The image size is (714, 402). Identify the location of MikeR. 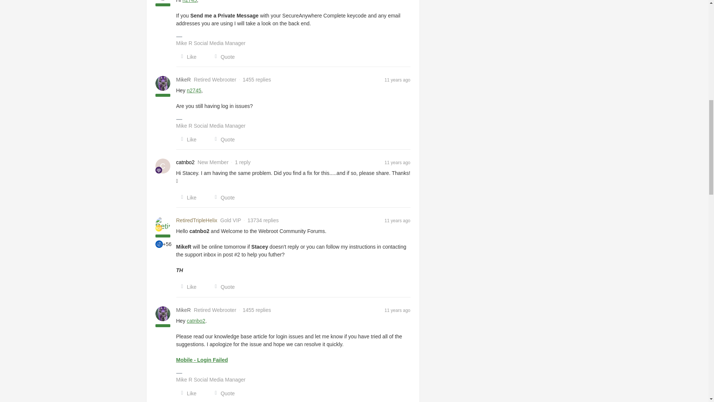
(184, 310).